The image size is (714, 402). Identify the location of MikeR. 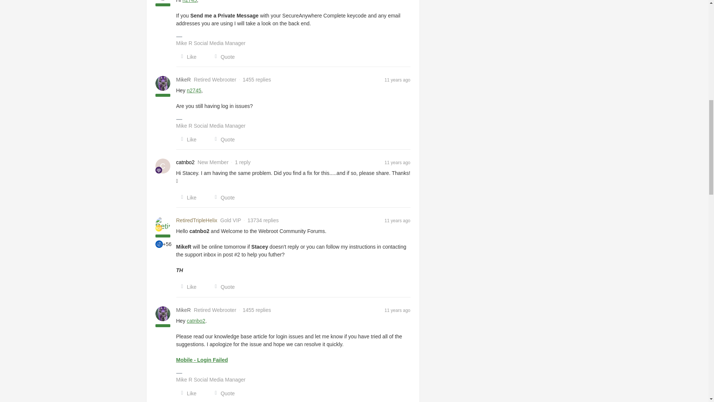
(184, 310).